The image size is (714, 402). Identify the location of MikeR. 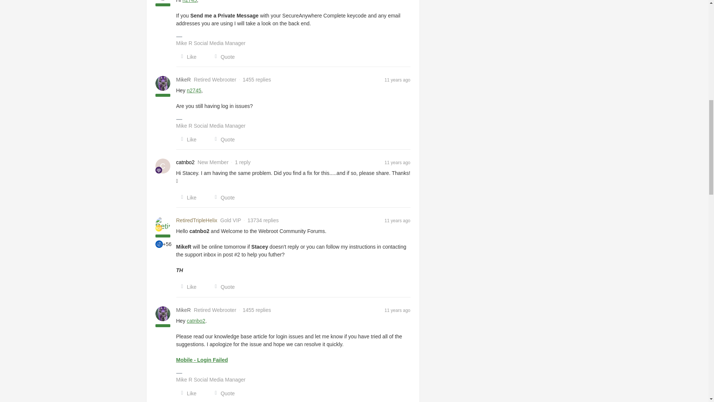
(184, 310).